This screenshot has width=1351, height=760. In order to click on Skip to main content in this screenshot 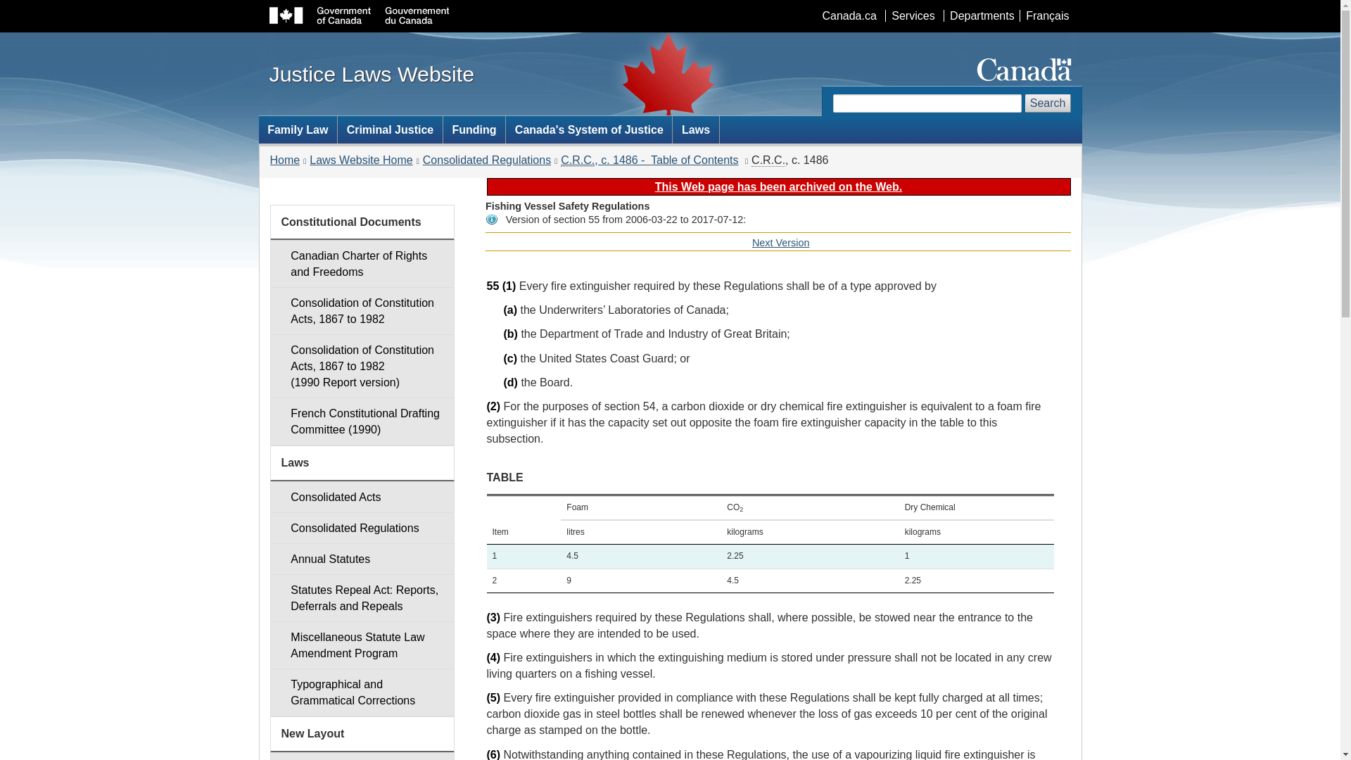, I will do `click(673, 10)`.